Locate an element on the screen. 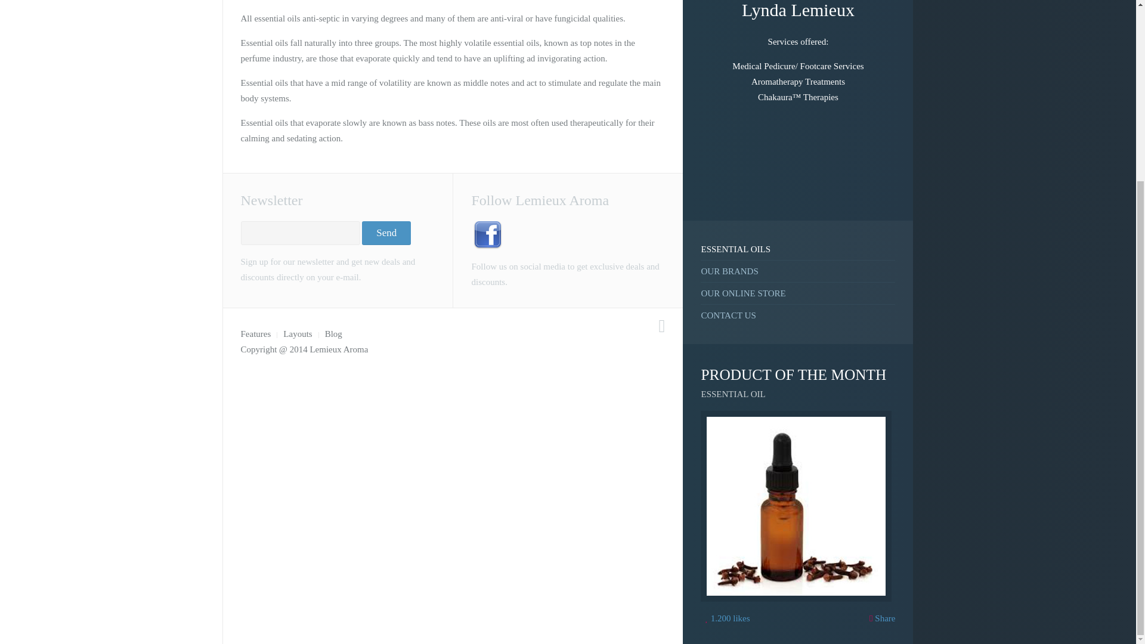 This screenshot has width=1145, height=644. Layouts is located at coordinates (297, 334).